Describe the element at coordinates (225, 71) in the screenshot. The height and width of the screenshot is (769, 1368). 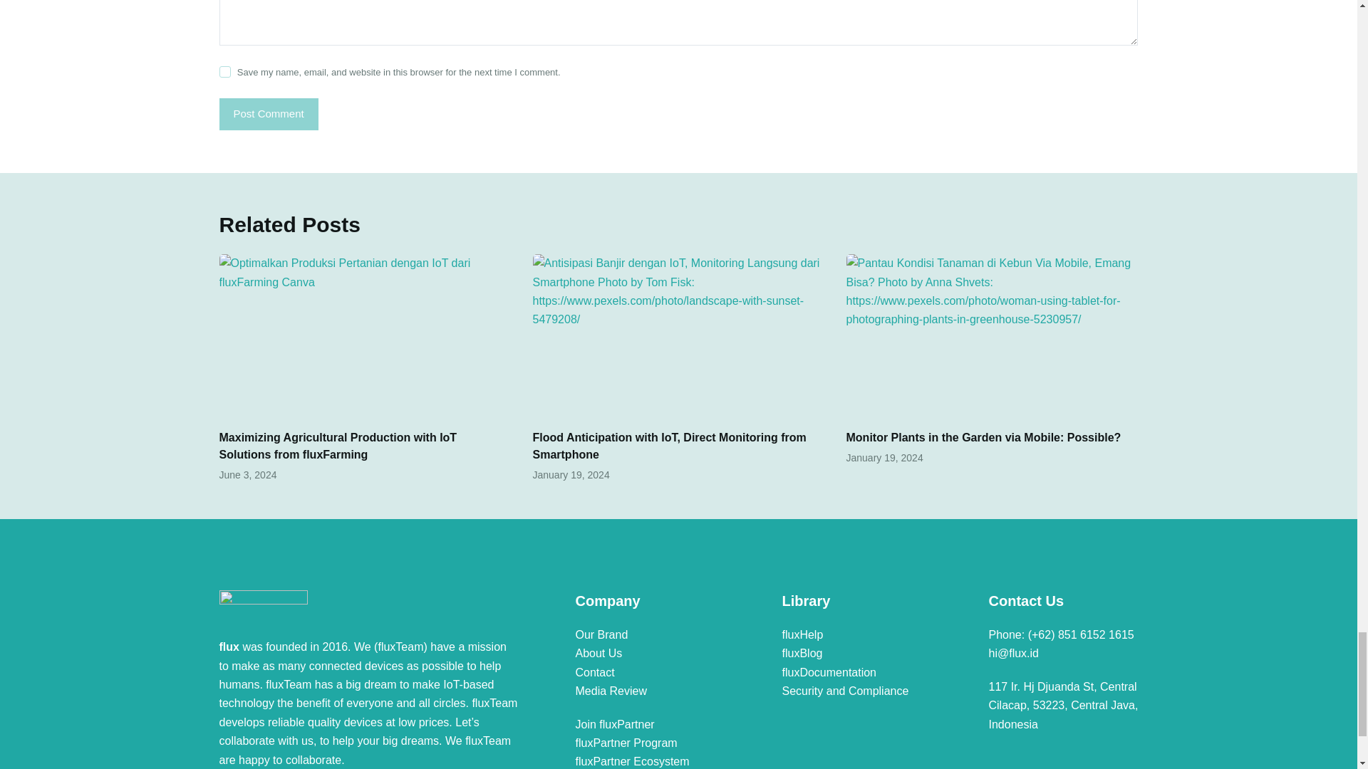
I see `yes` at that location.